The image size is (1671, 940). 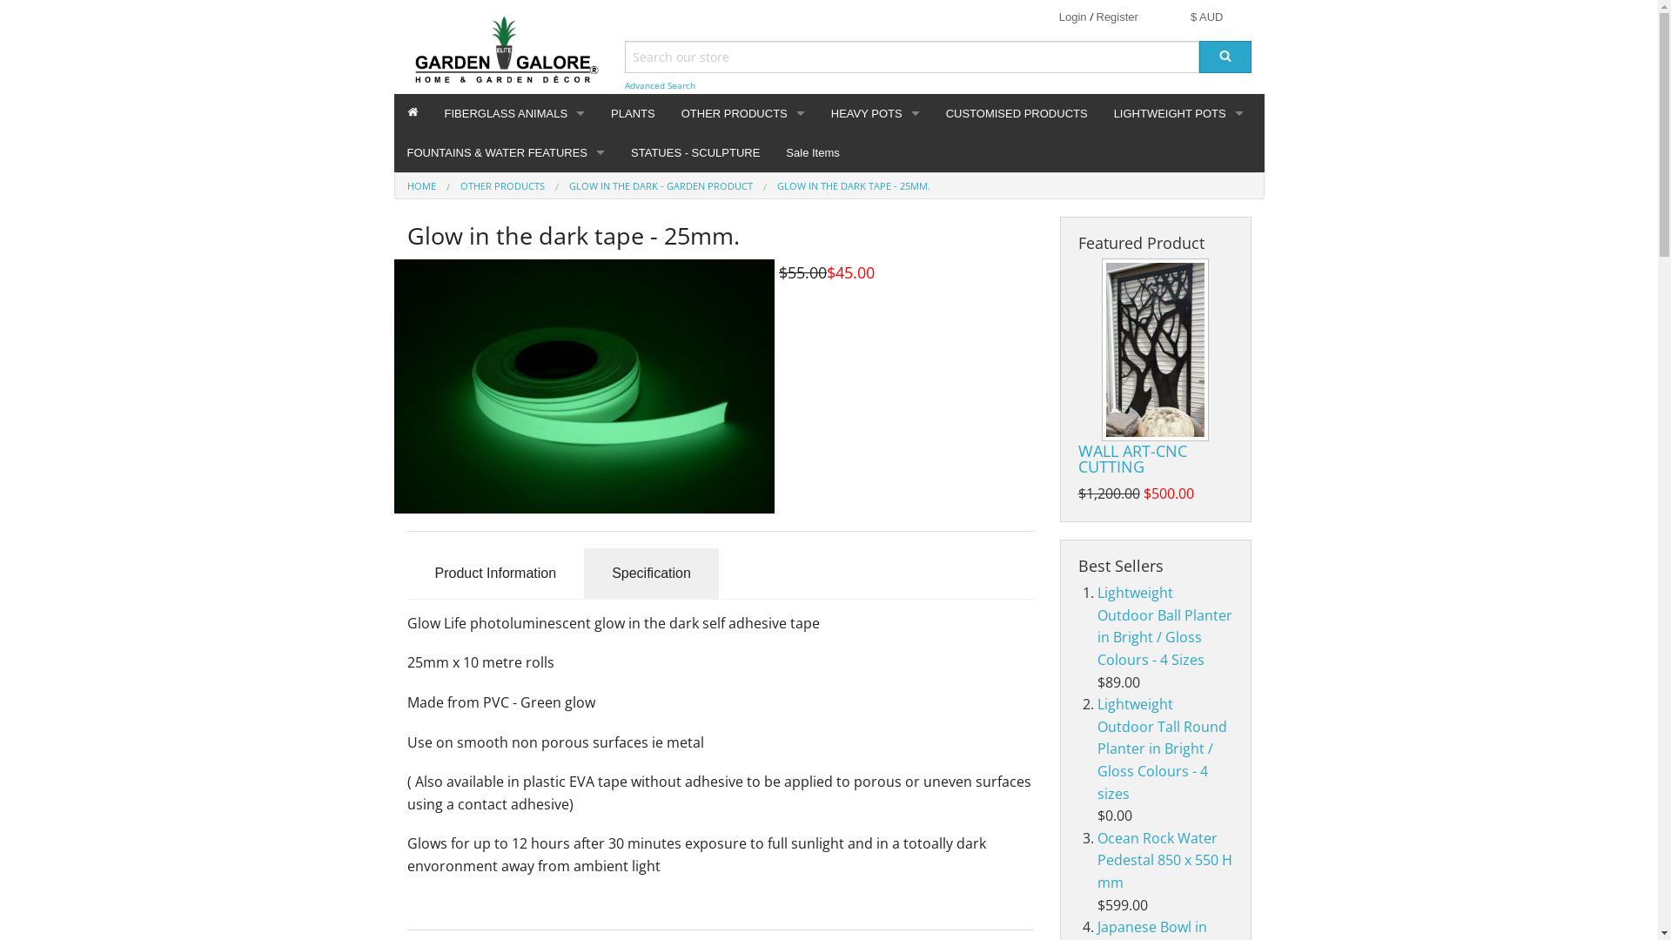 I want to click on WALL ART-CNC CUTTING, so click(x=1131, y=459).